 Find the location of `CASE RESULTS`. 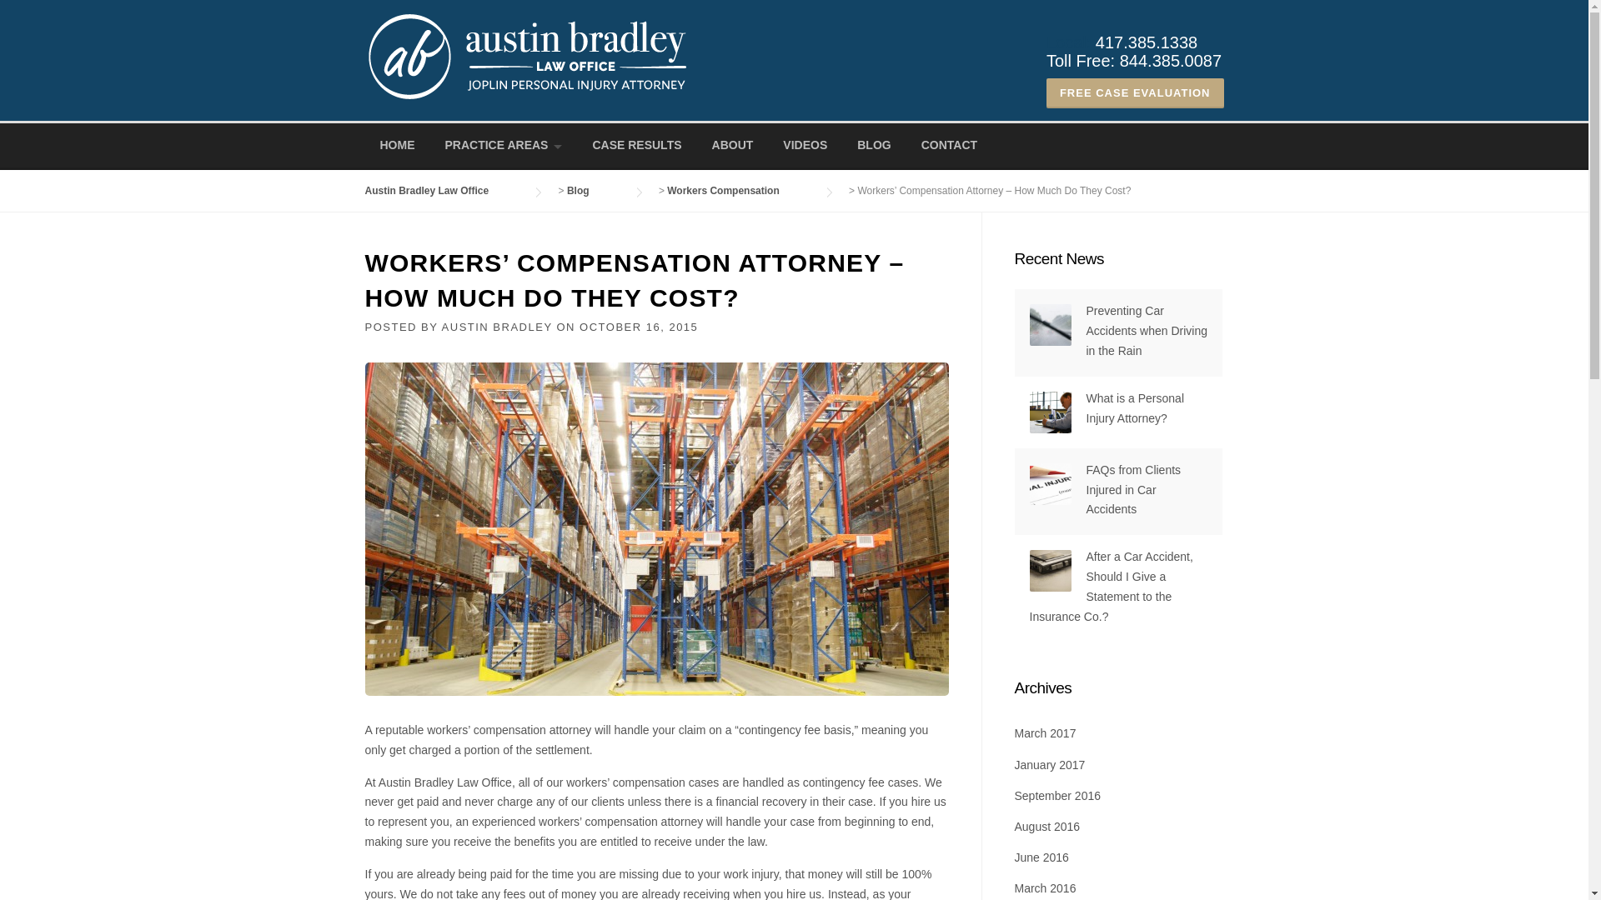

CASE RESULTS is located at coordinates (636, 147).